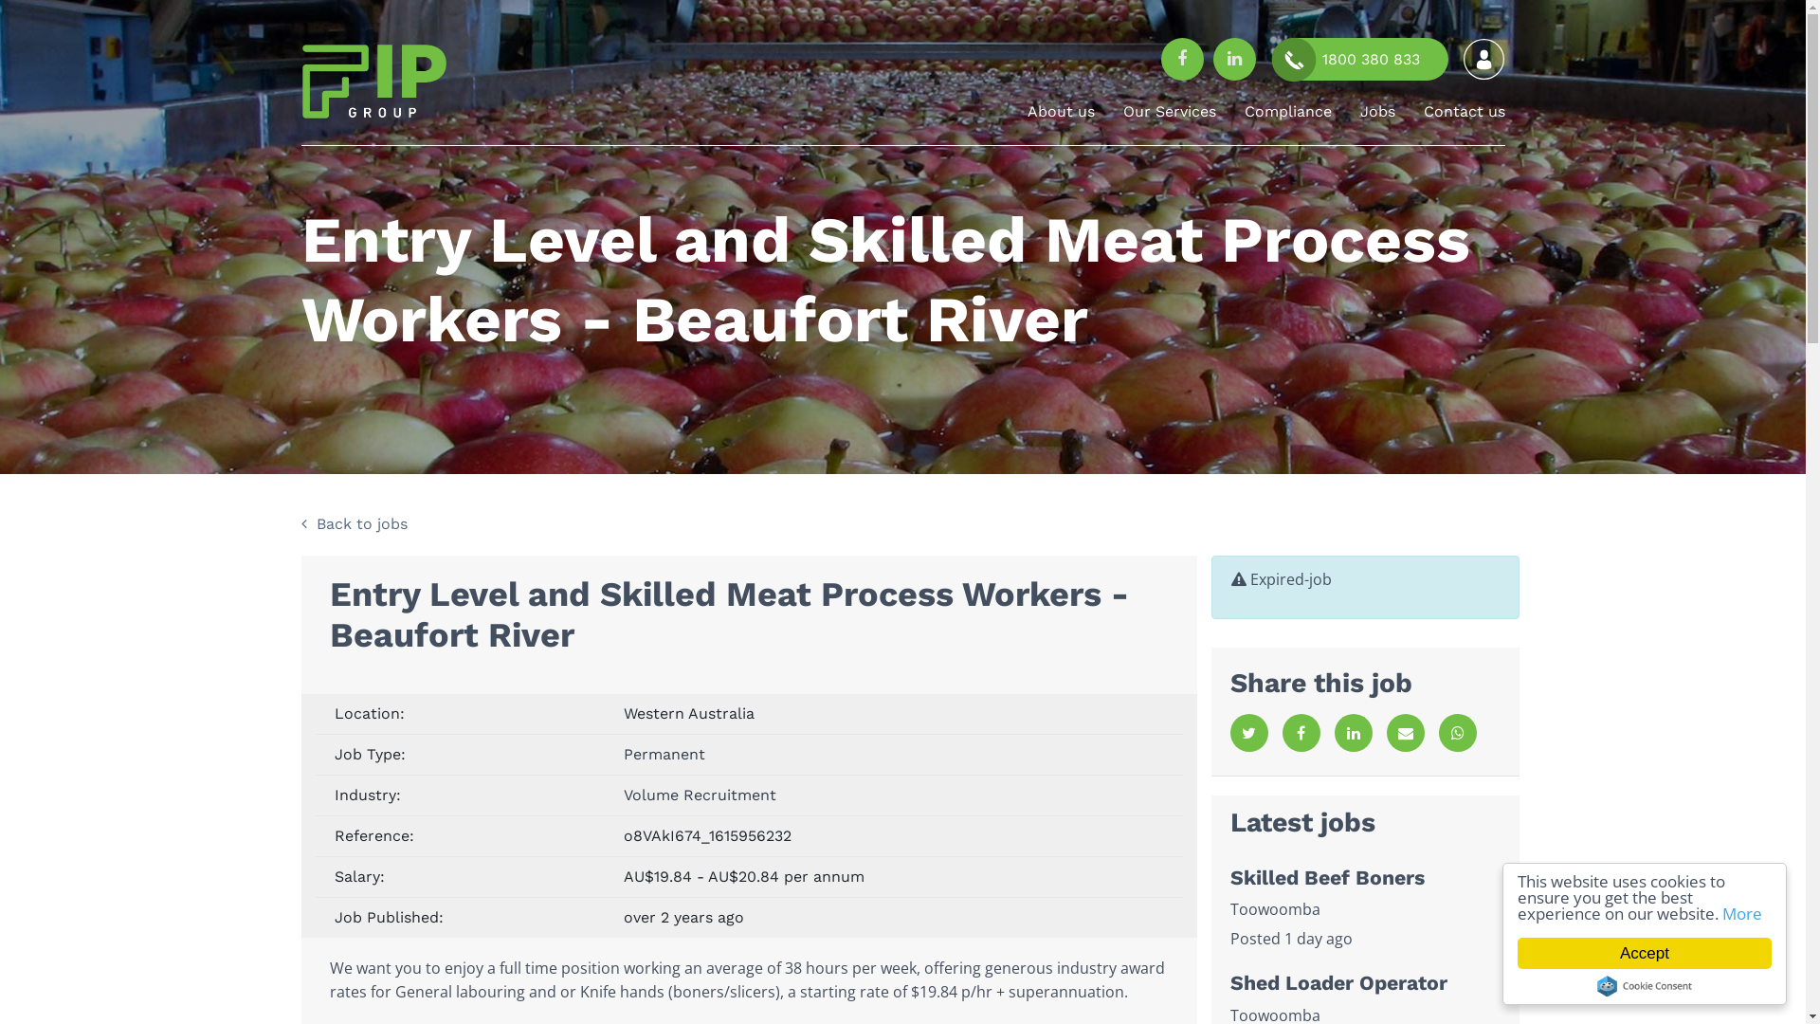  Describe the element at coordinates (1062, 113) in the screenshot. I see `About us` at that location.